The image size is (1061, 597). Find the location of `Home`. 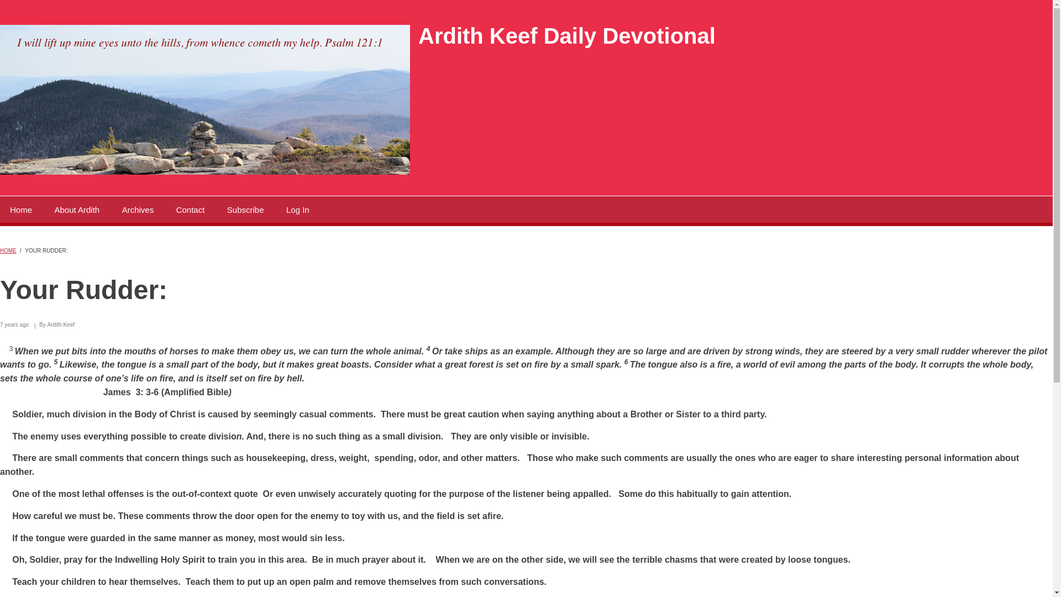

Home is located at coordinates (204, 171).